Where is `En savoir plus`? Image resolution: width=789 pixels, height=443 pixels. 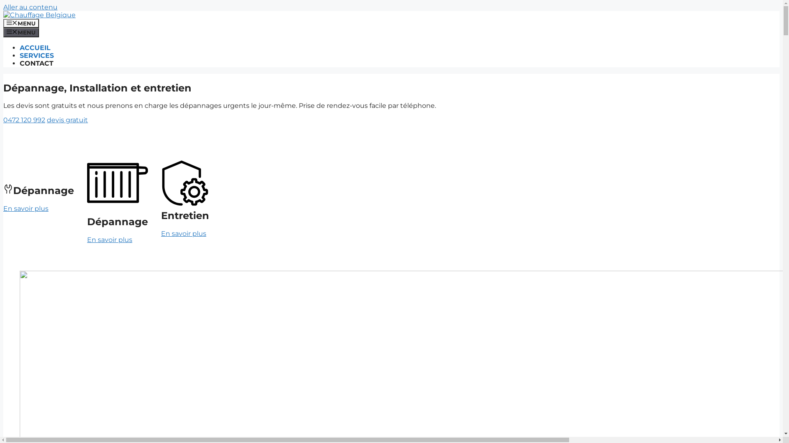
En savoir plus is located at coordinates (110, 240).